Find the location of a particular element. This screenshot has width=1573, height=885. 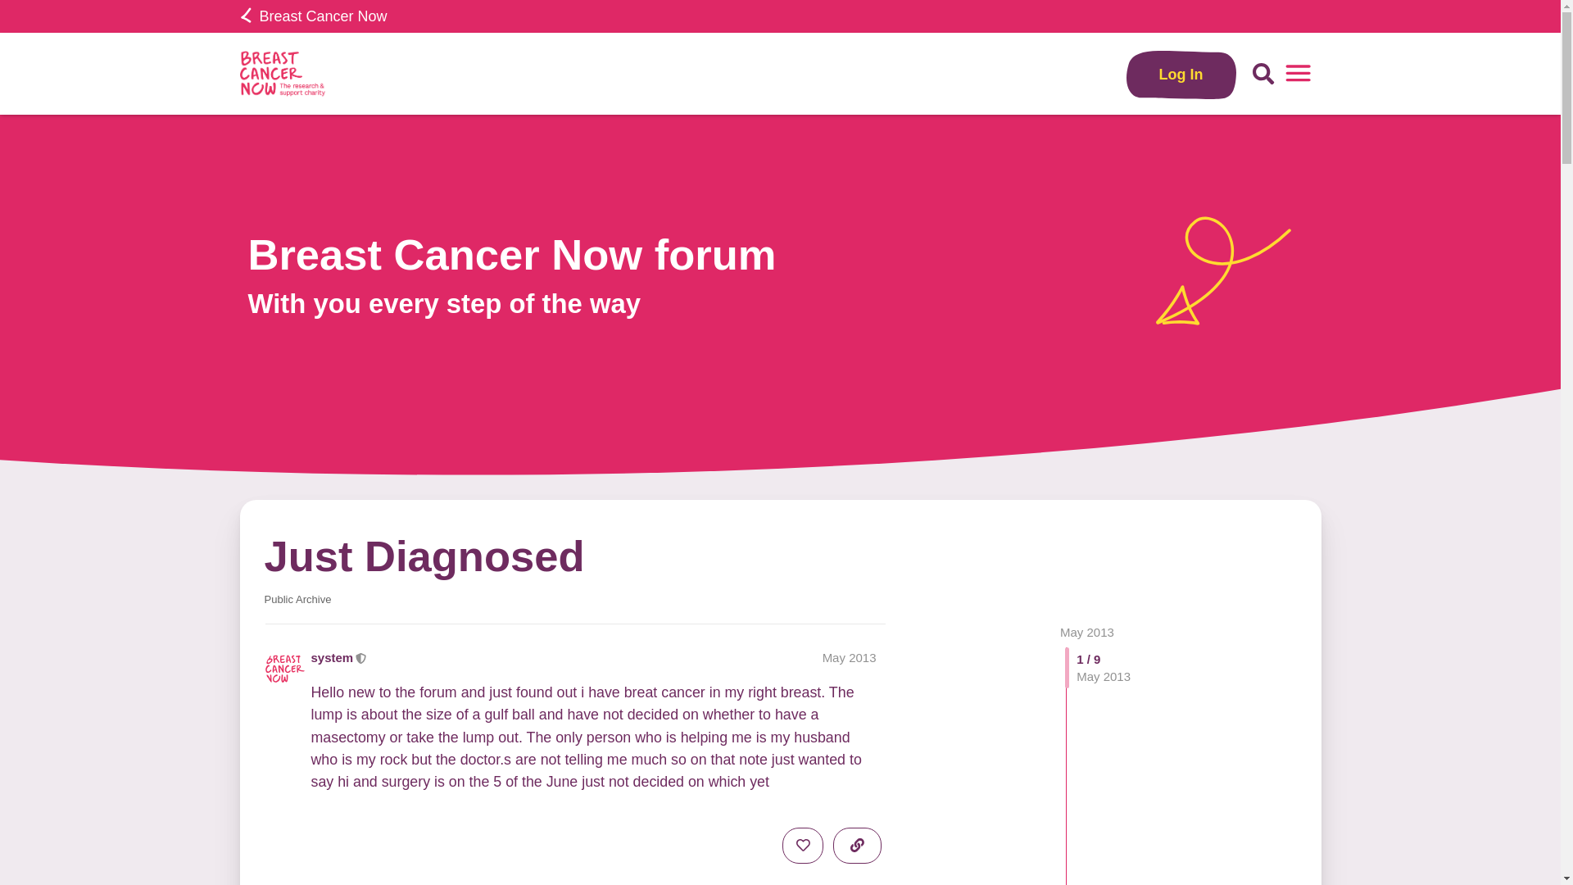

copy a link to this post to clipboard is located at coordinates (857, 846).